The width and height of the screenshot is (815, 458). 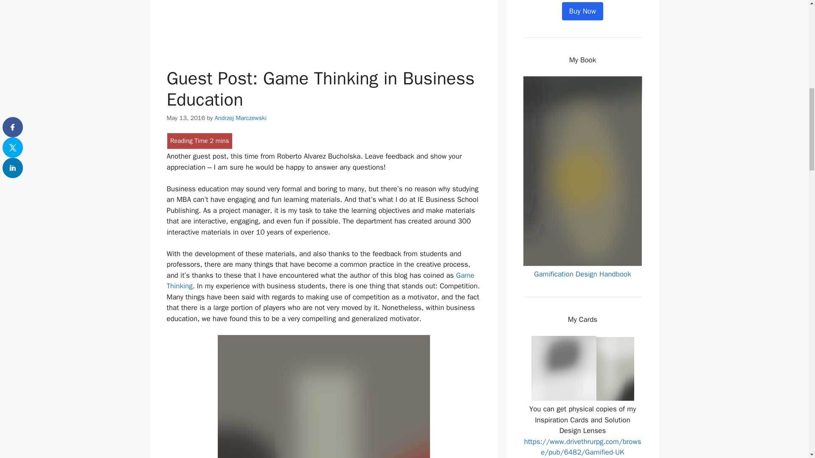 What do you see at coordinates (240, 118) in the screenshot?
I see `View all posts by Andrzej Marczewski` at bounding box center [240, 118].